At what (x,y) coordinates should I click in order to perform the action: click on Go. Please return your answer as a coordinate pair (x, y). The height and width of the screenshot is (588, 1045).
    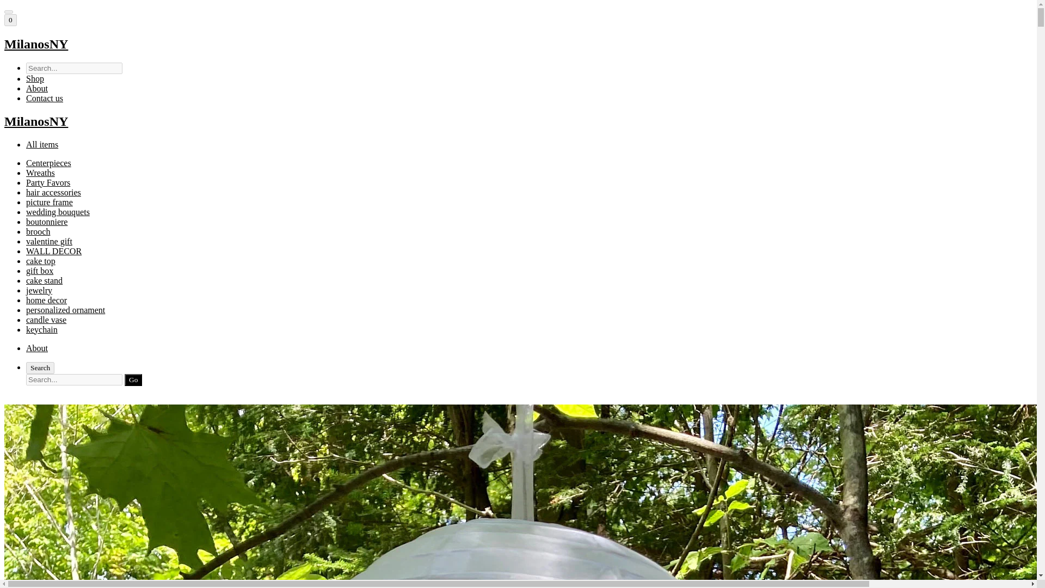
    Looking at the image, I should click on (133, 379).